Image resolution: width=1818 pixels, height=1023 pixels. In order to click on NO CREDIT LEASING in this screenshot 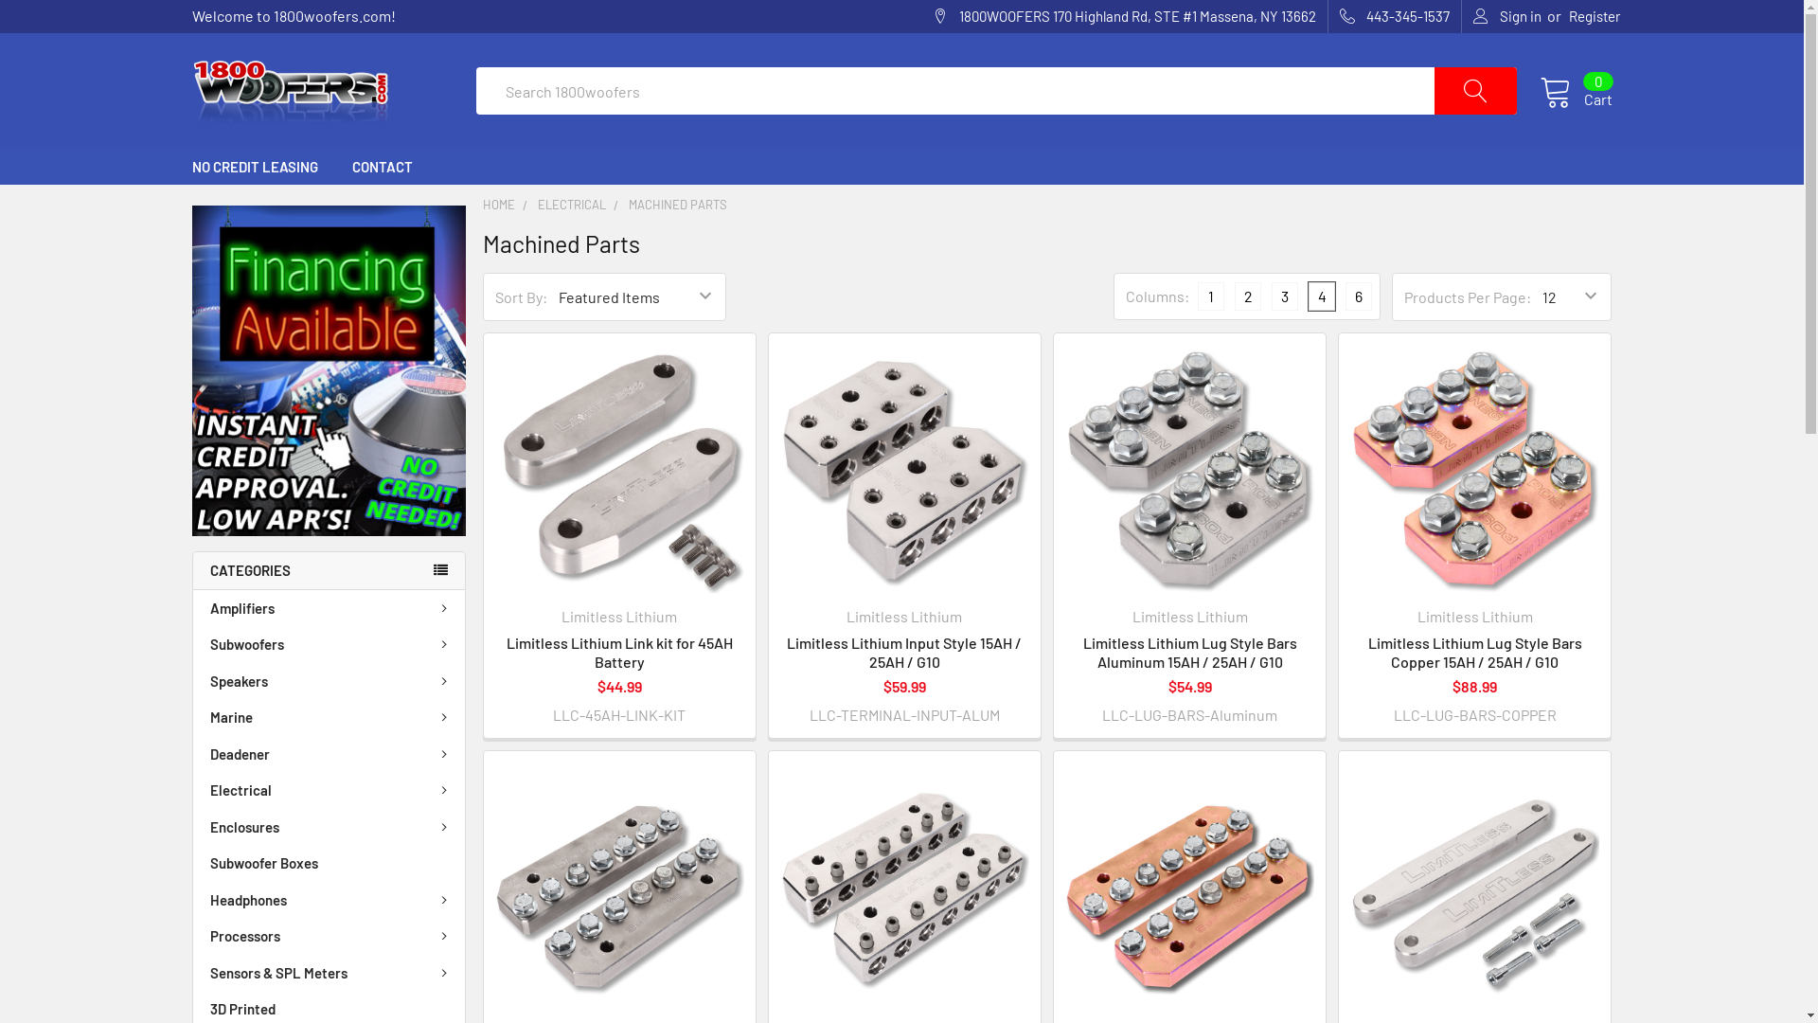, I will do `click(254, 166)`.